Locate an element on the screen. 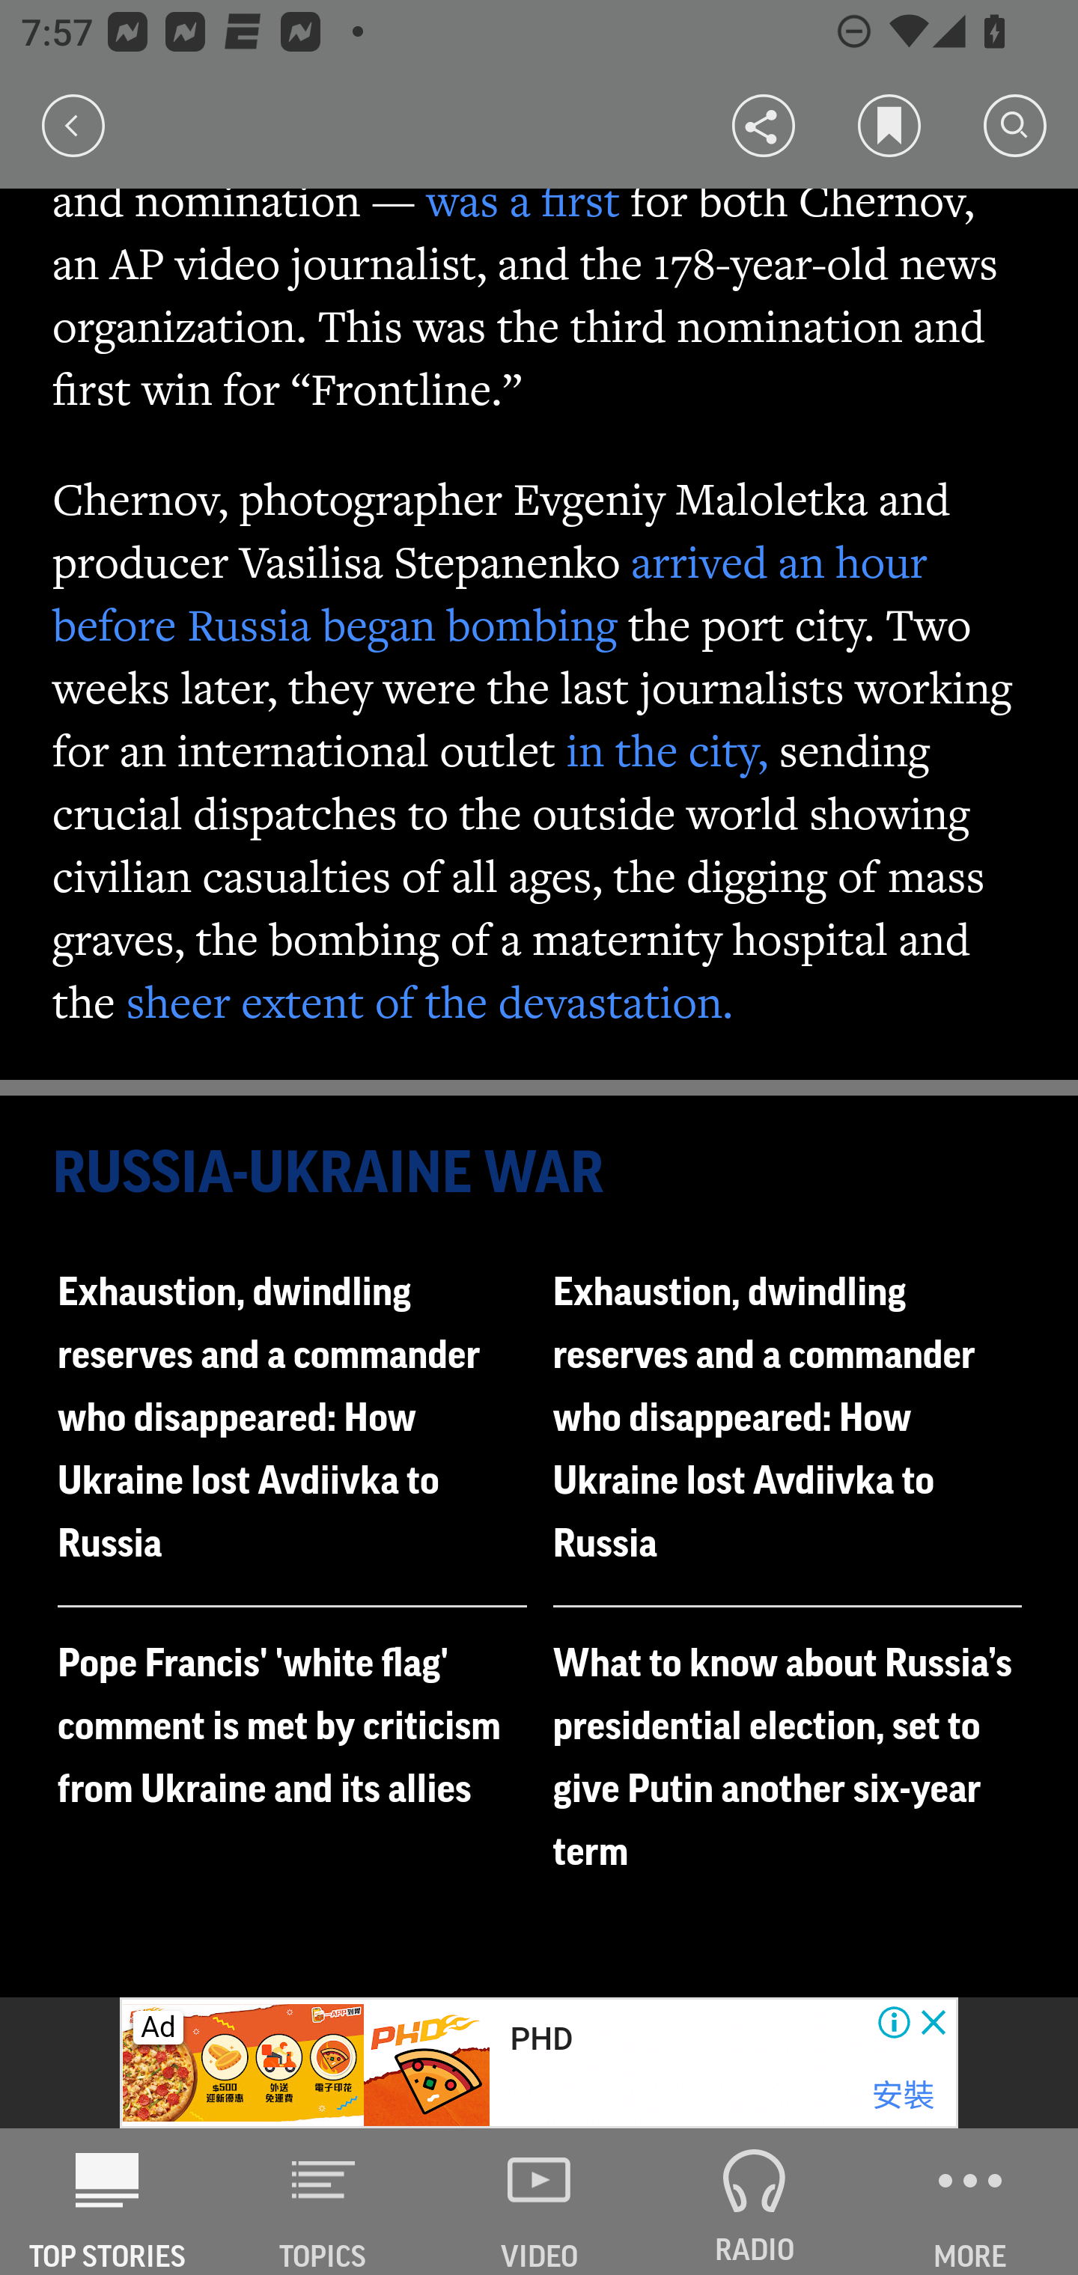 The height and width of the screenshot is (2275, 1078). in the city, is located at coordinates (668, 749).